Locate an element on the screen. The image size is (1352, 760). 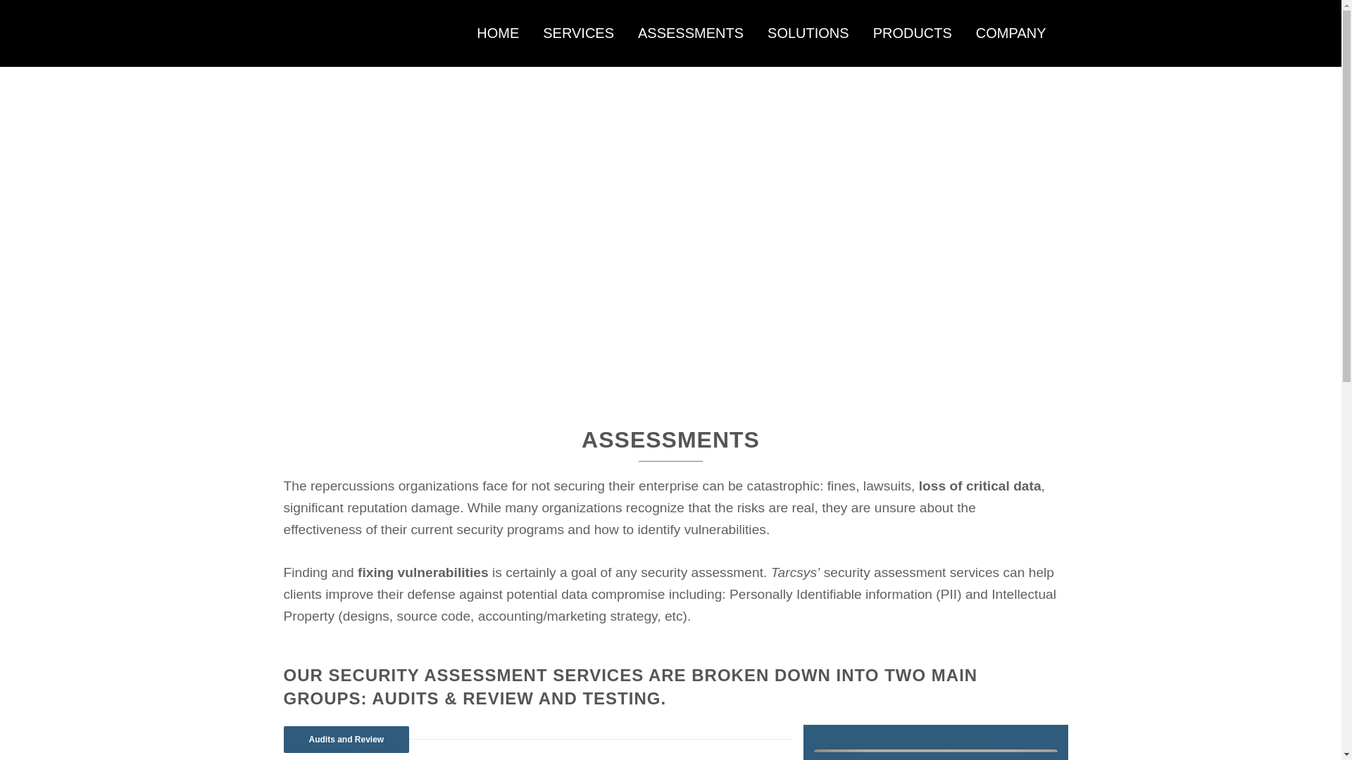
PRODUCTS is located at coordinates (913, 34).